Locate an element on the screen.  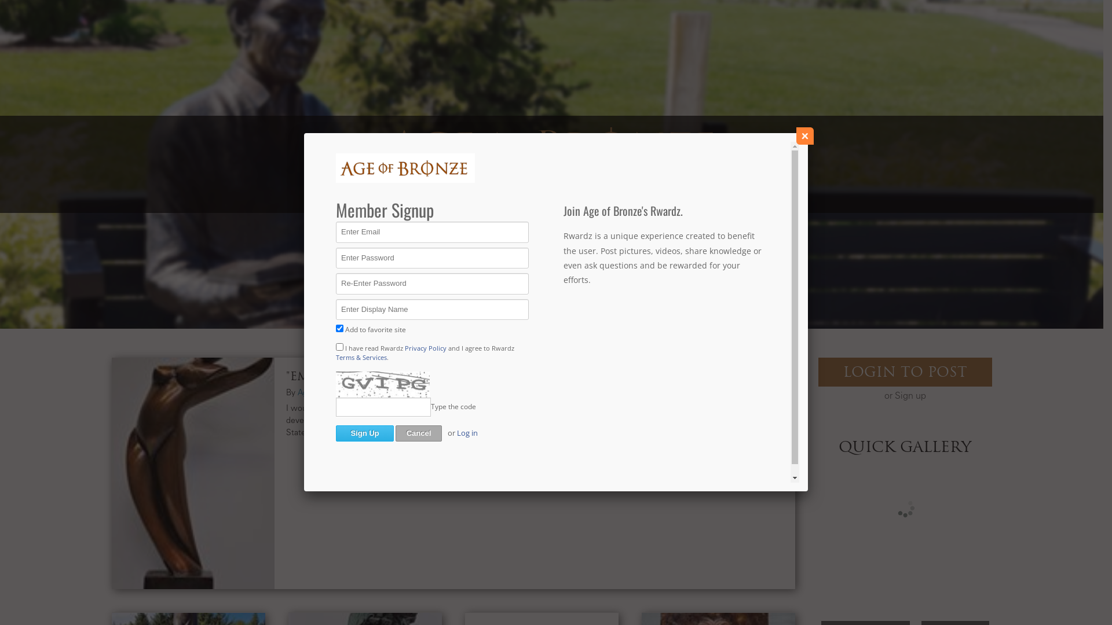
Gallery is located at coordinates (654, 196).